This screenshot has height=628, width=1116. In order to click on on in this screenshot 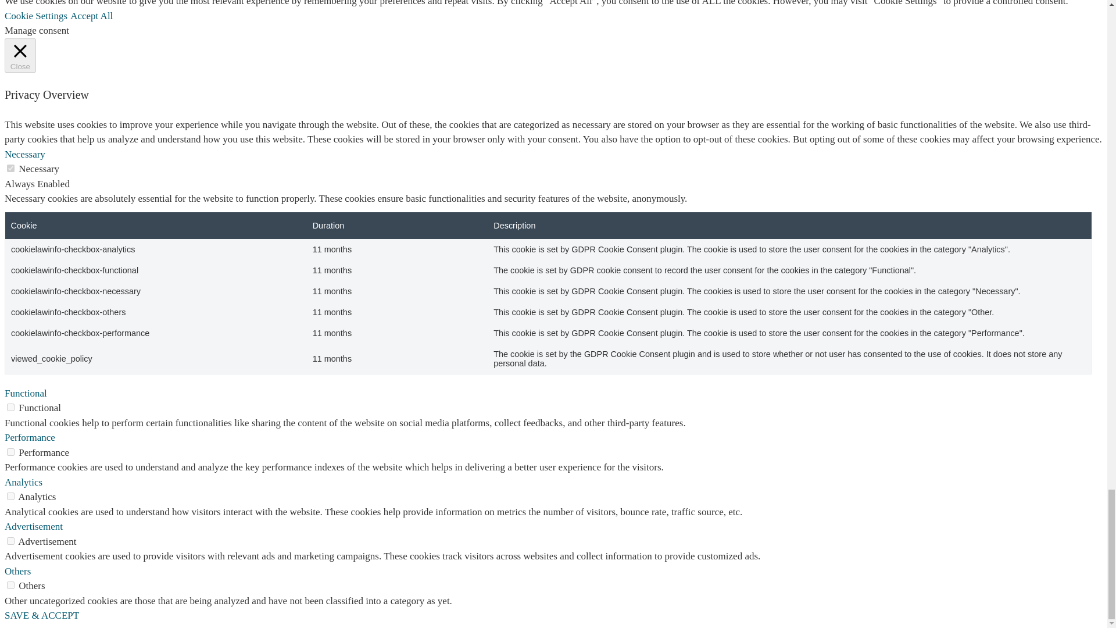, I will do `click(10, 495)`.